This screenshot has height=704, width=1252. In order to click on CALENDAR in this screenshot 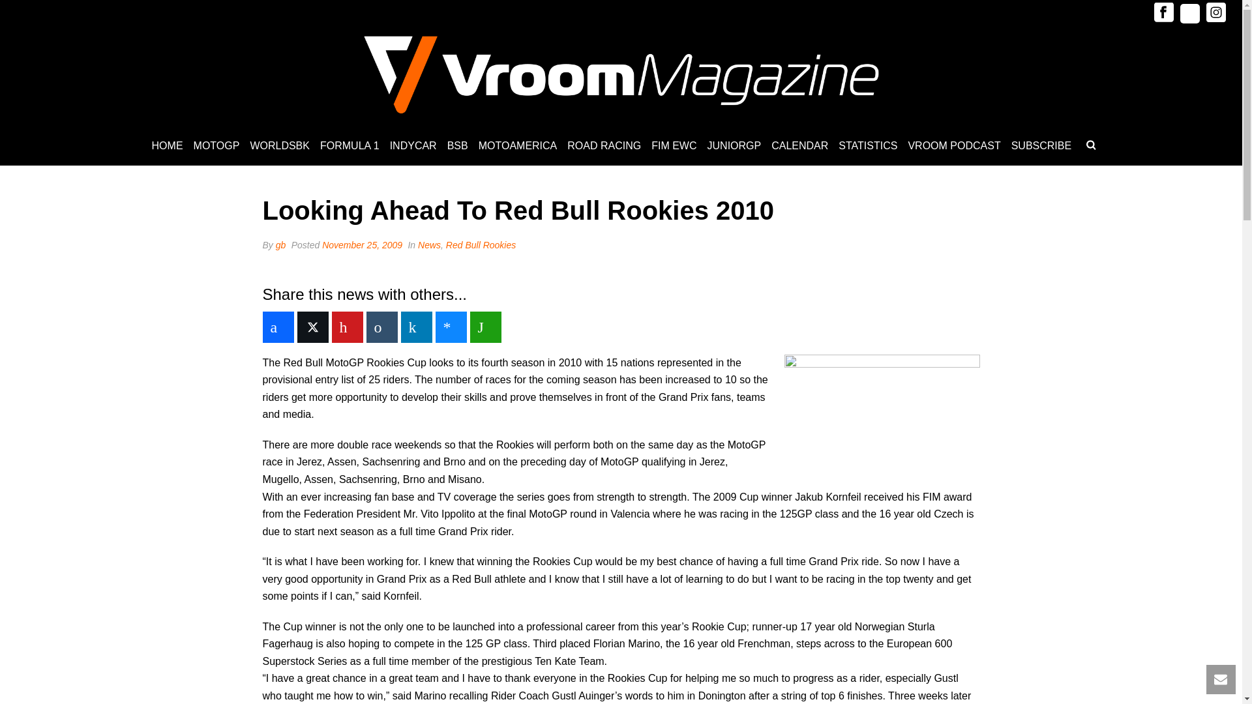, I will do `click(799, 146)`.